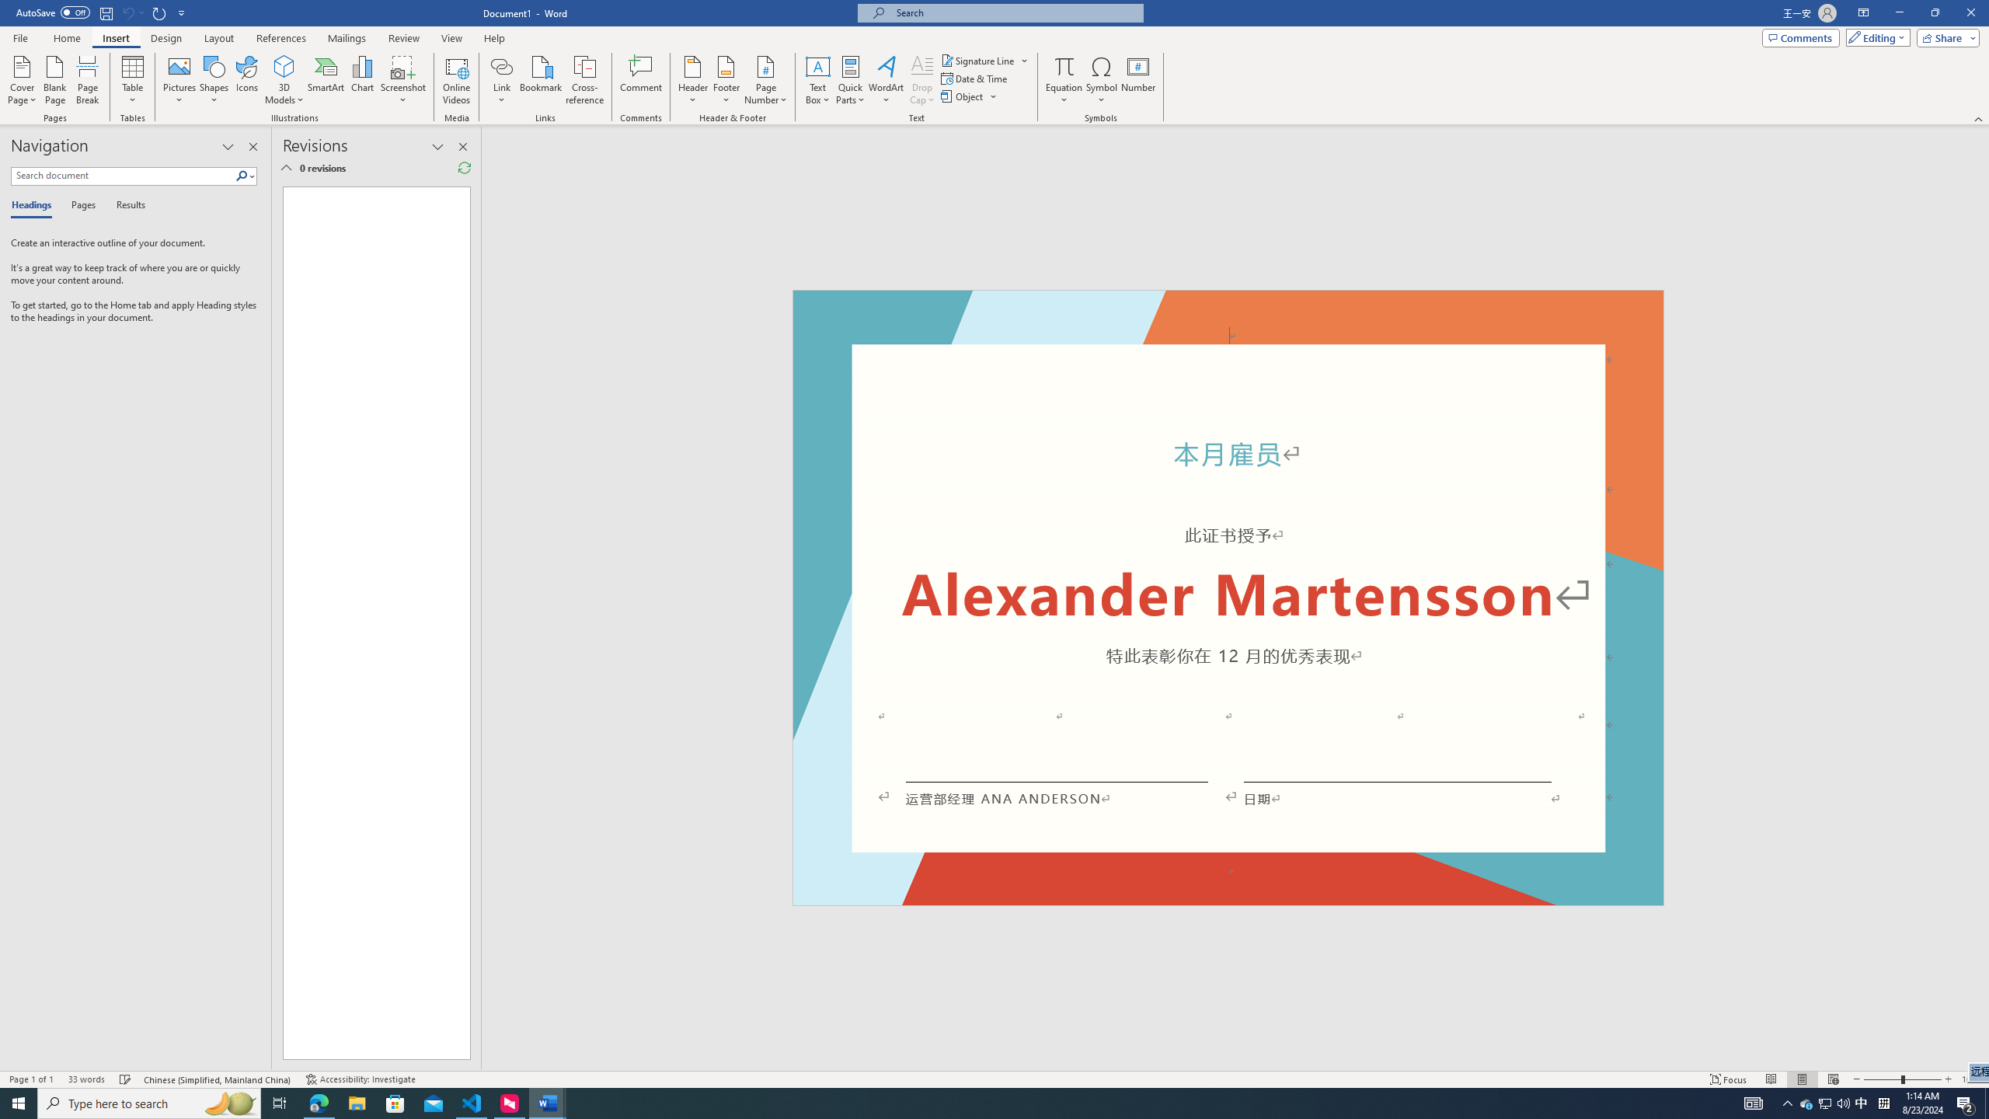 Image resolution: width=1989 pixels, height=1119 pixels. What do you see at coordinates (126, 1079) in the screenshot?
I see `Spelling and Grammar Check Checking` at bounding box center [126, 1079].